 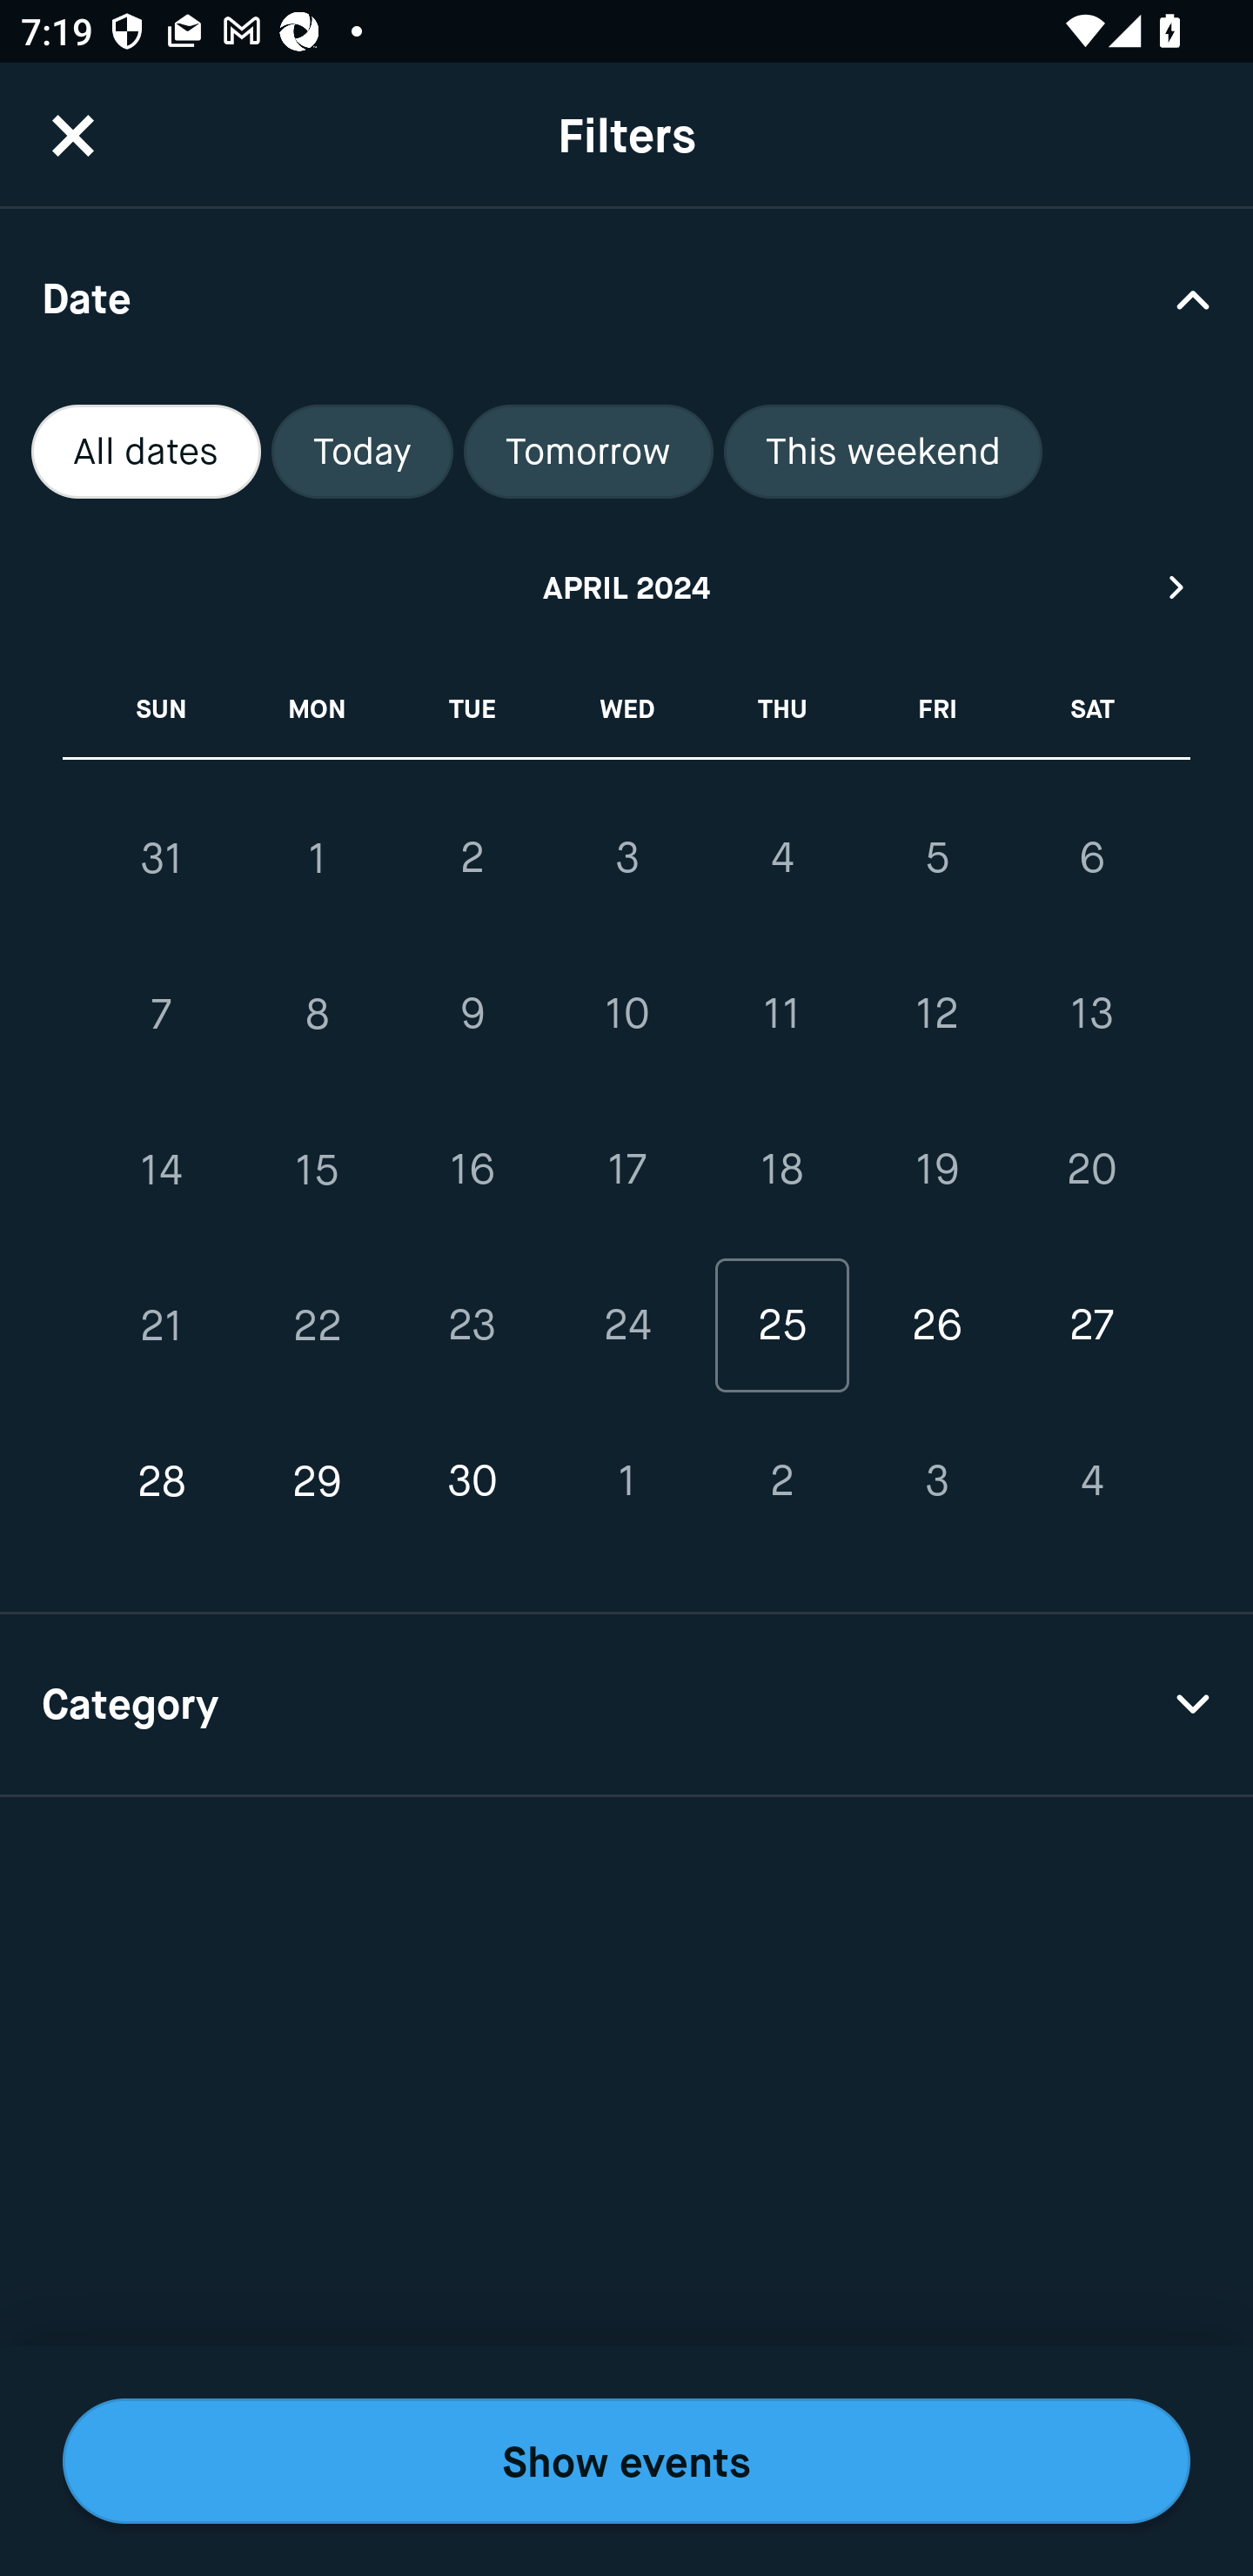 I want to click on 7, so click(x=162, y=1015).